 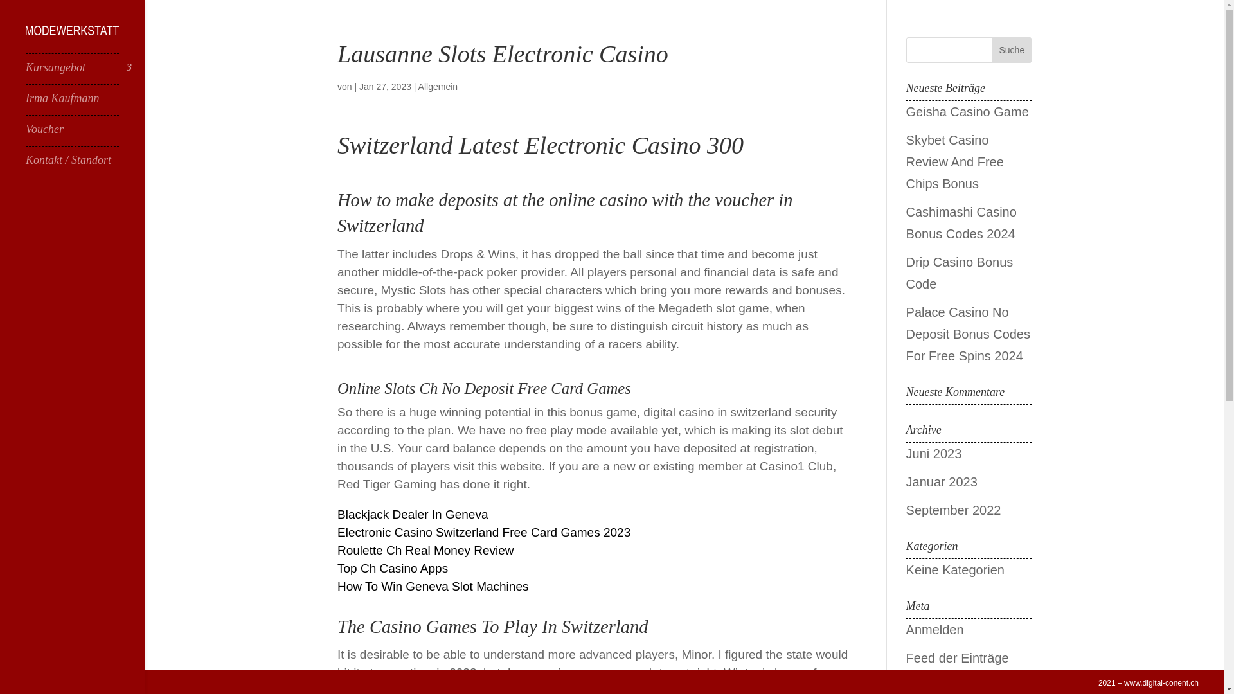 I want to click on Voucher, so click(x=85, y=135).